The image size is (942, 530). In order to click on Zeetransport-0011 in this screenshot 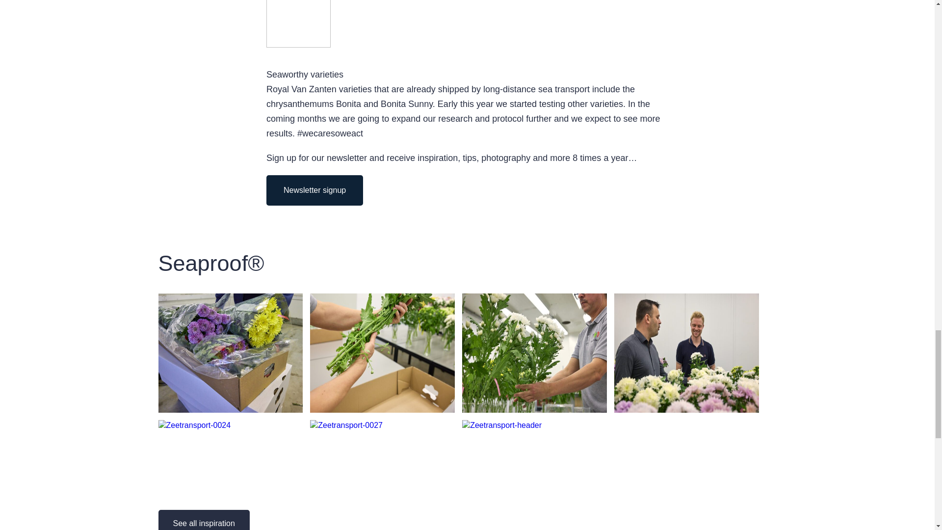, I will do `click(230, 405)`.